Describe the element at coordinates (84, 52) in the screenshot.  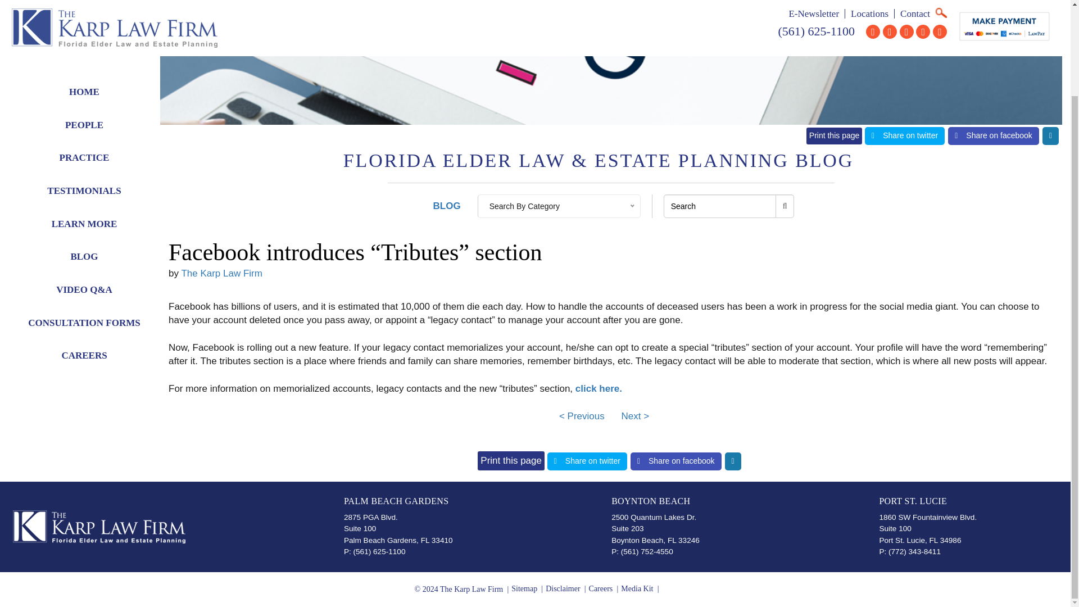
I see `Practice` at that location.